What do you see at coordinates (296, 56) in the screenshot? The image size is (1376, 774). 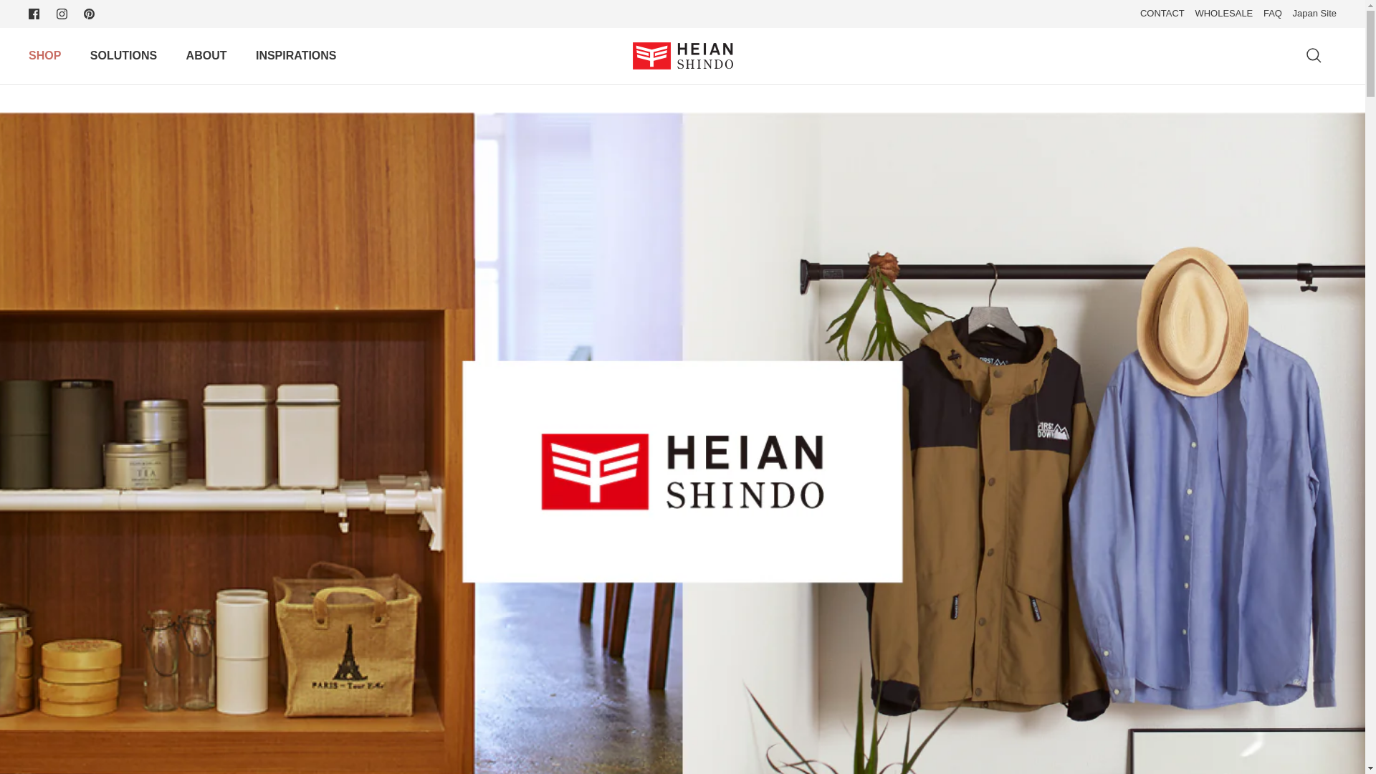 I see `INSPIRATIONS` at bounding box center [296, 56].